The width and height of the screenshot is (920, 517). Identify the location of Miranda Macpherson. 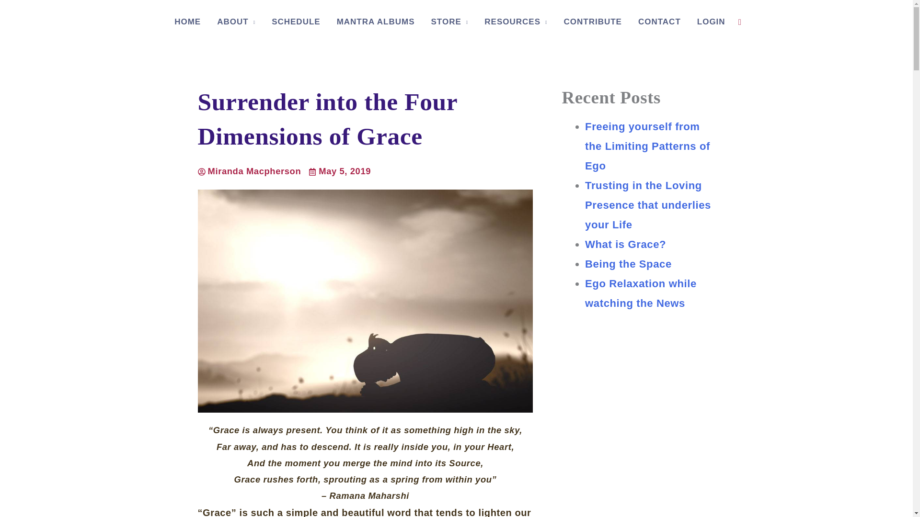
(249, 171).